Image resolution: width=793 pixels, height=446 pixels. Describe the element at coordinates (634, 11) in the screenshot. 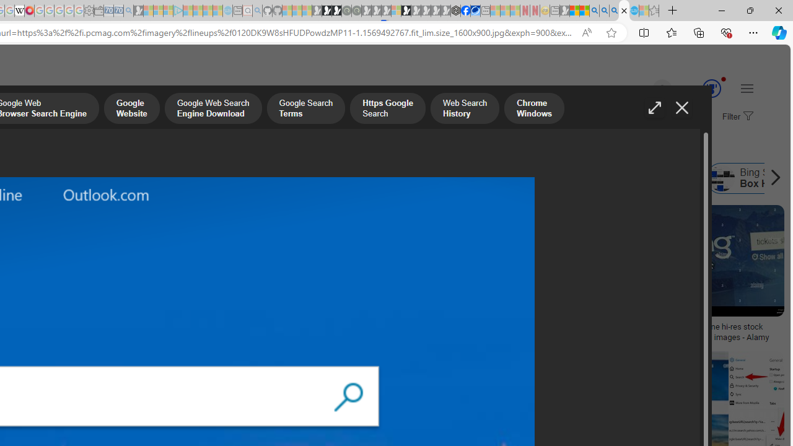

I see `Services - Maintenance | Sky Blue Bikes - Sky Blue Bikes` at that location.